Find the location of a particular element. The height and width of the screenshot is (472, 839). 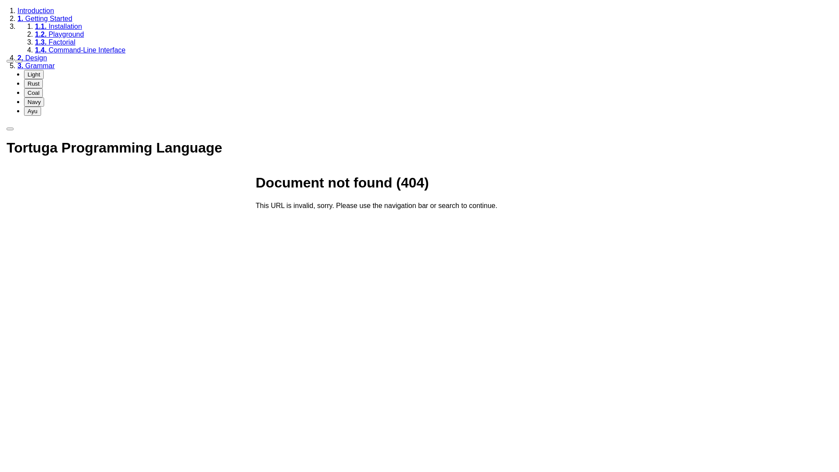

Document not found (404) is located at coordinates (342, 183).